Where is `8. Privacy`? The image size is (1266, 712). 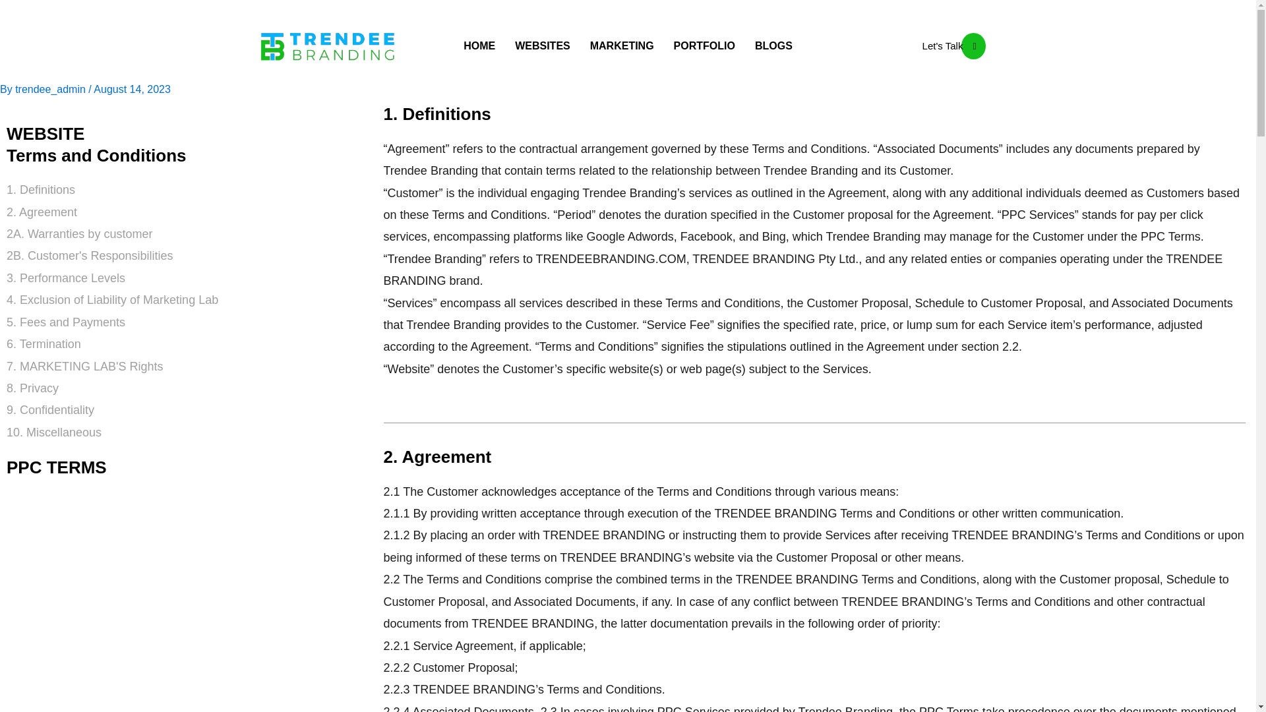
8. Privacy is located at coordinates (189, 388).